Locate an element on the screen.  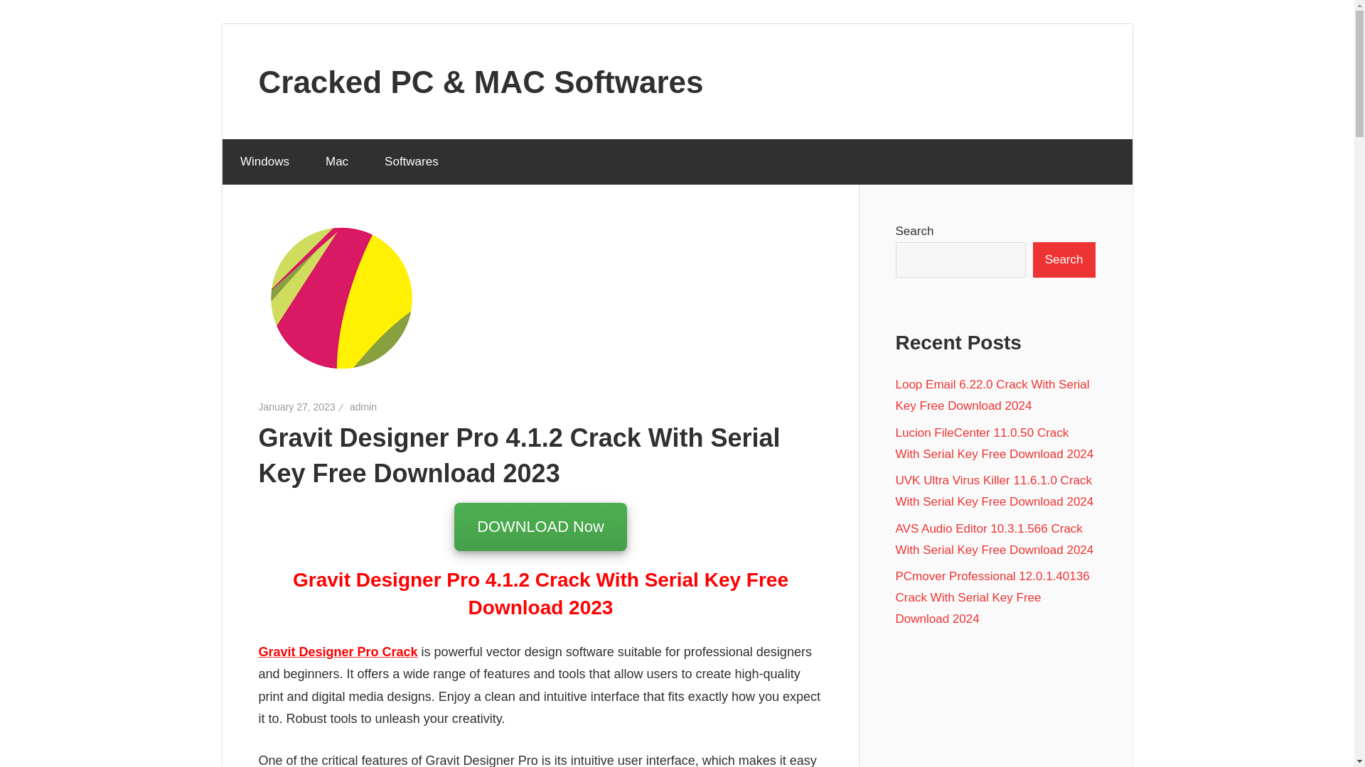
DOWNLOAD Now is located at coordinates (540, 527).